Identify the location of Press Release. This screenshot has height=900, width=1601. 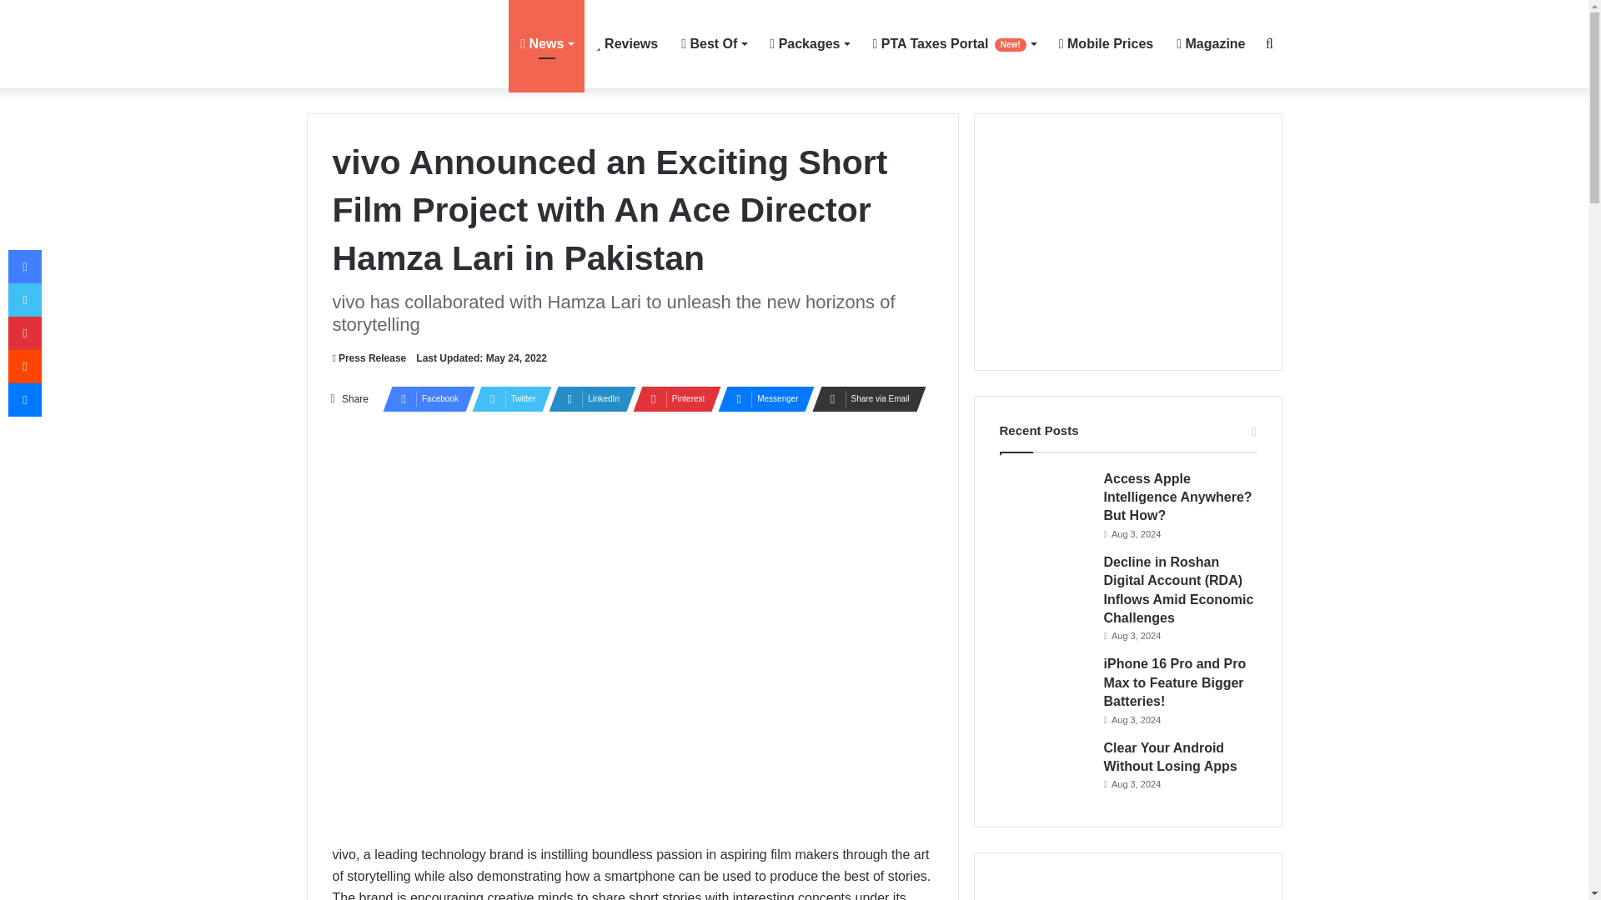
(369, 358).